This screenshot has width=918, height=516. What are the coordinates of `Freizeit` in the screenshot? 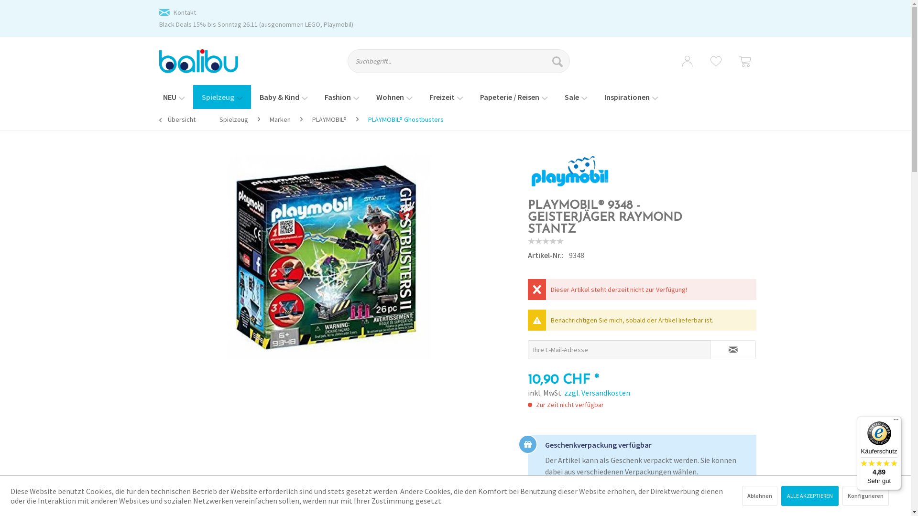 It's located at (446, 97).